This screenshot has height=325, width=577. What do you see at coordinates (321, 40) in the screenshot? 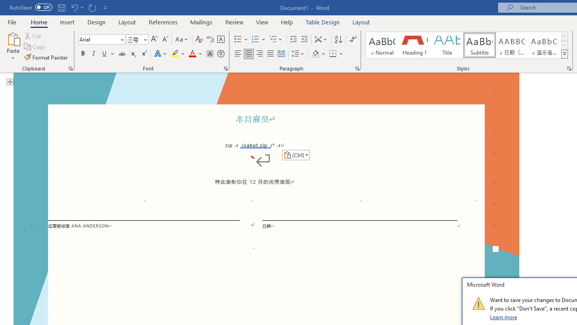
I see `Asian Layout` at bounding box center [321, 40].